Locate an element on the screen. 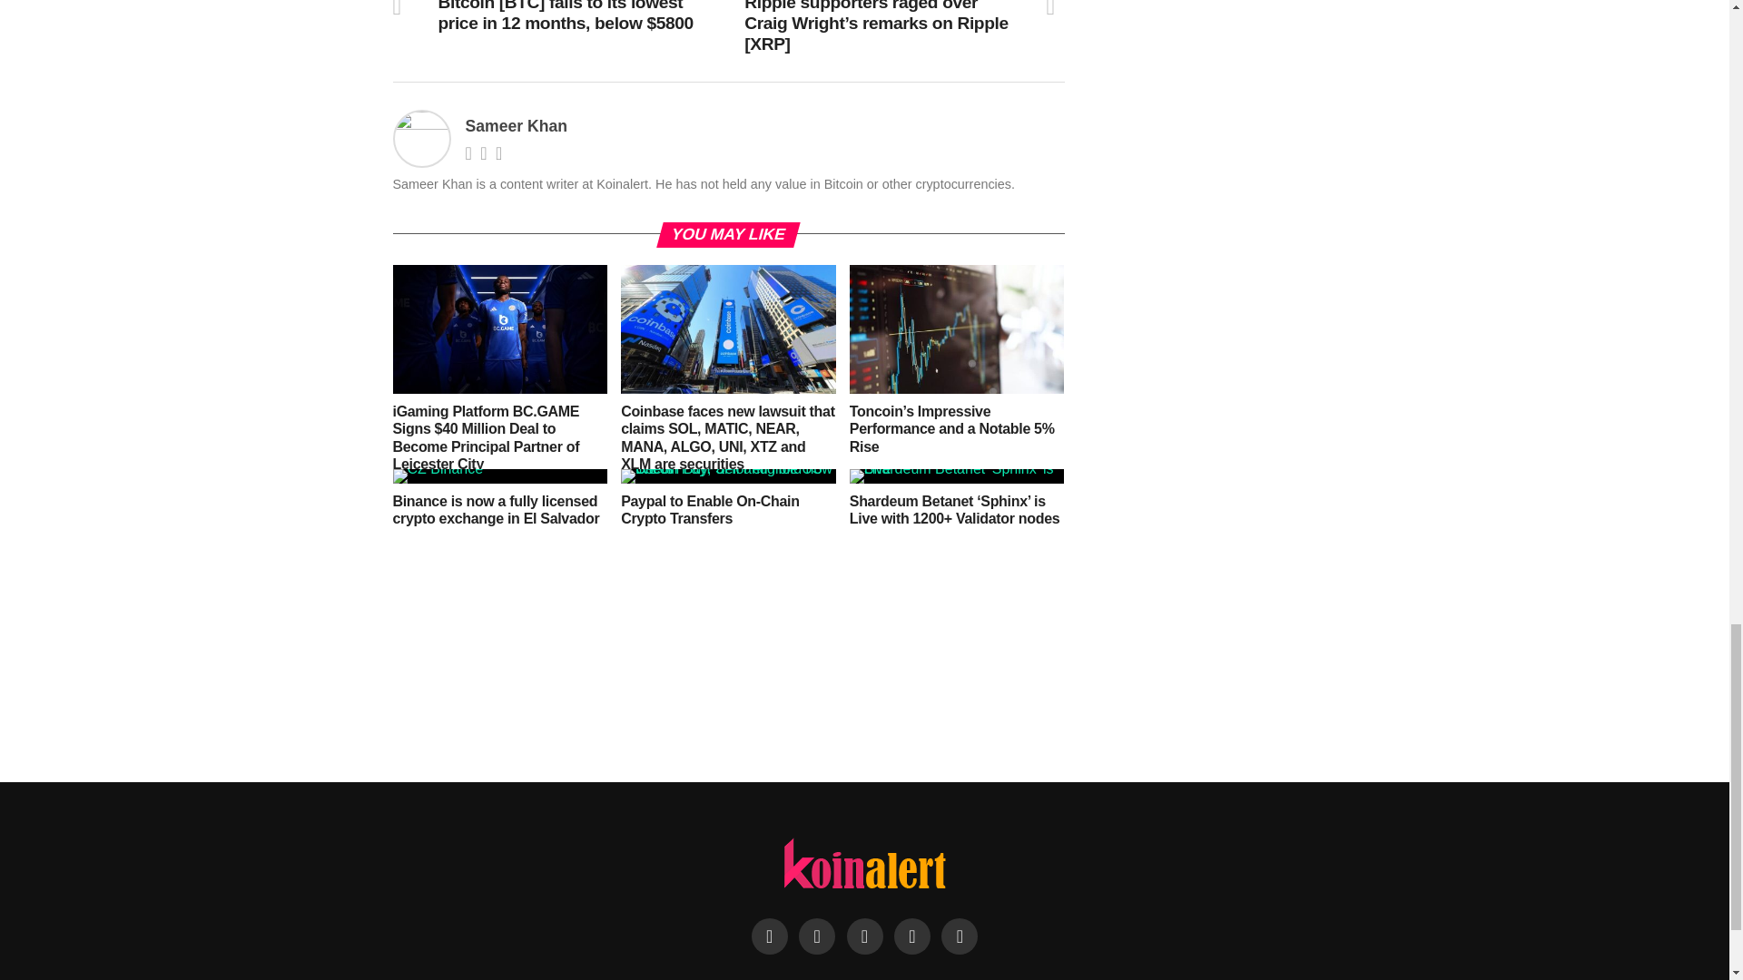  Posts by Sameer Khan is located at coordinates (516, 125).